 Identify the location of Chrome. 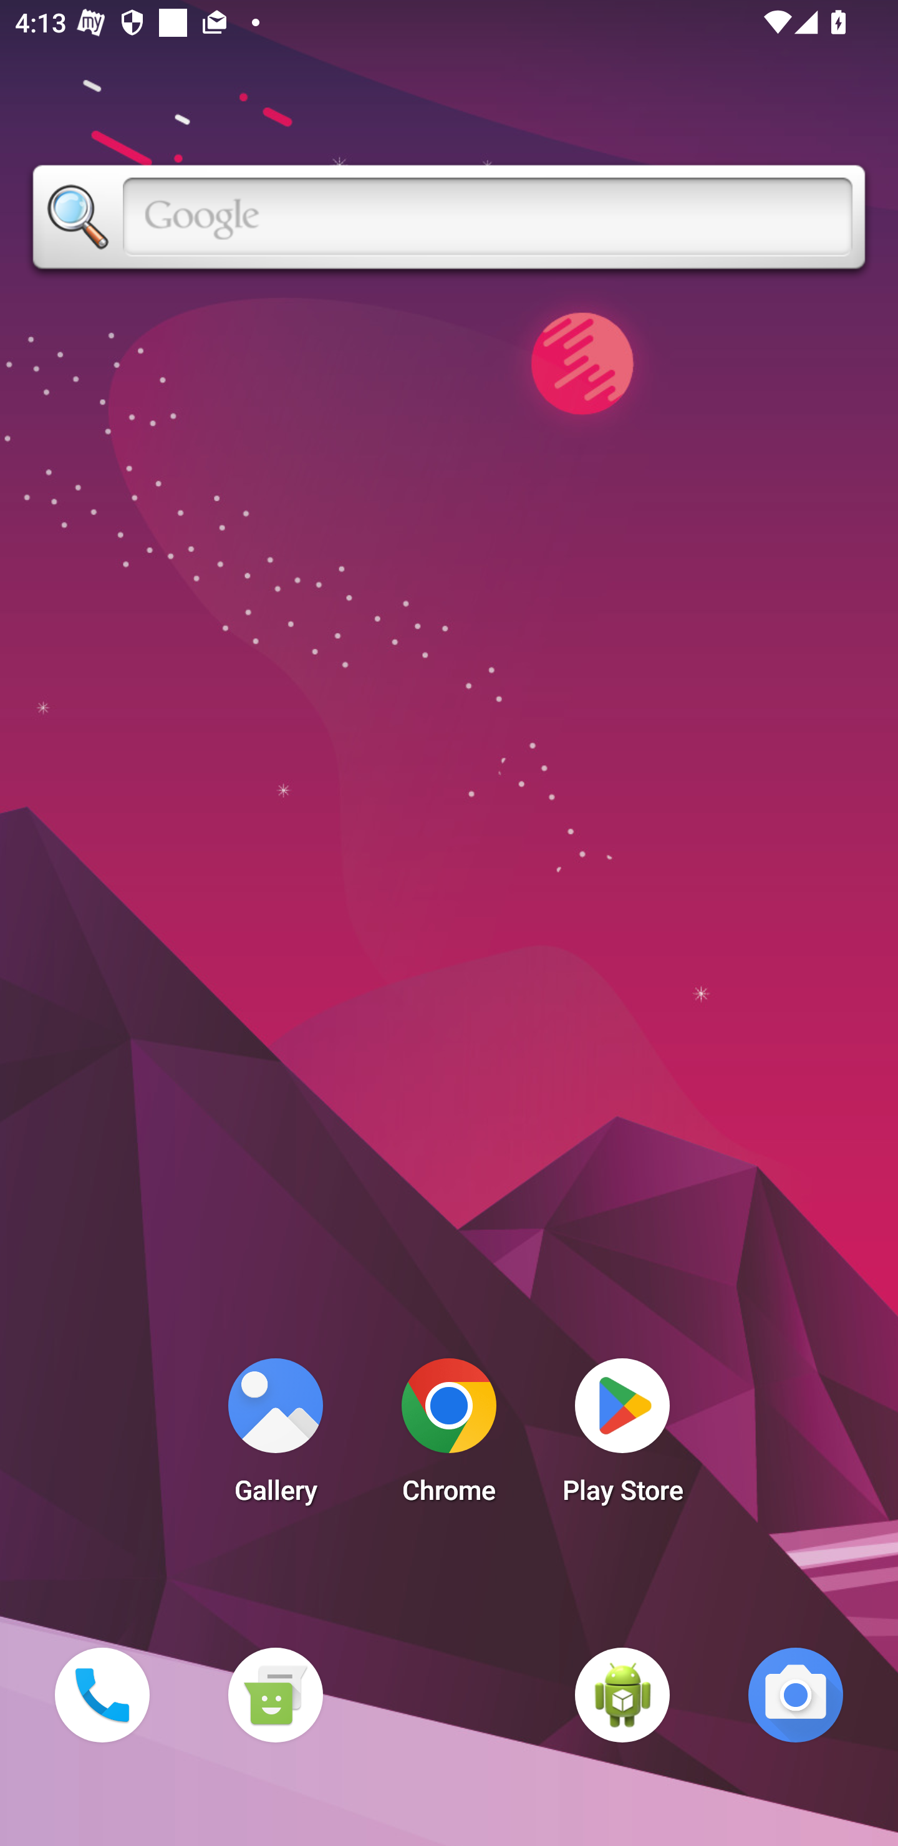
(449, 1437).